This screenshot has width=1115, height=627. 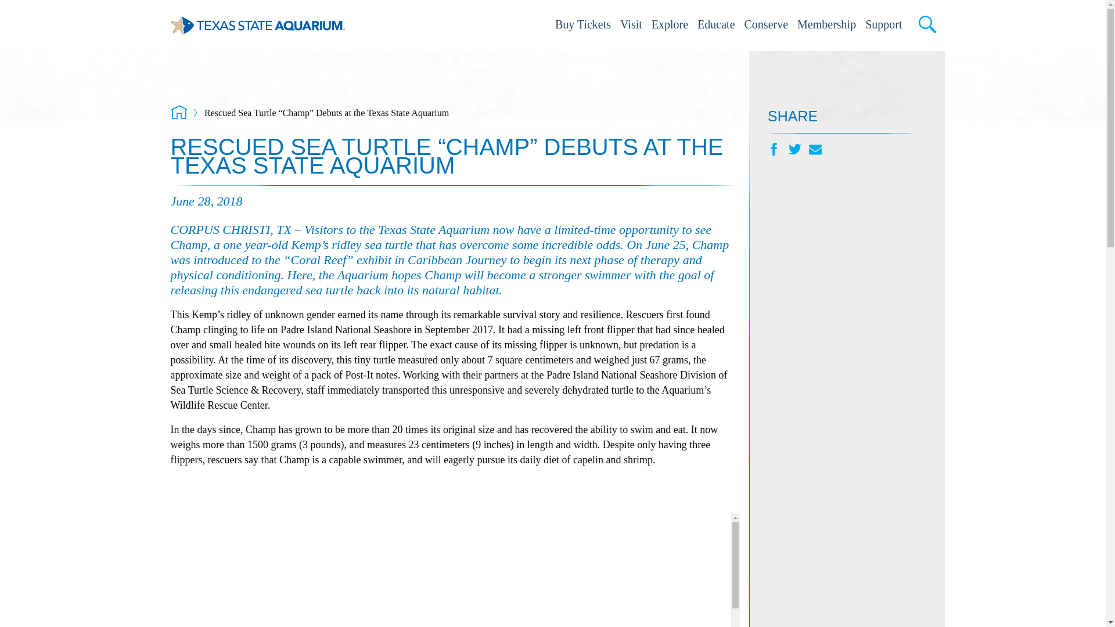 I want to click on Explore, so click(x=669, y=26).